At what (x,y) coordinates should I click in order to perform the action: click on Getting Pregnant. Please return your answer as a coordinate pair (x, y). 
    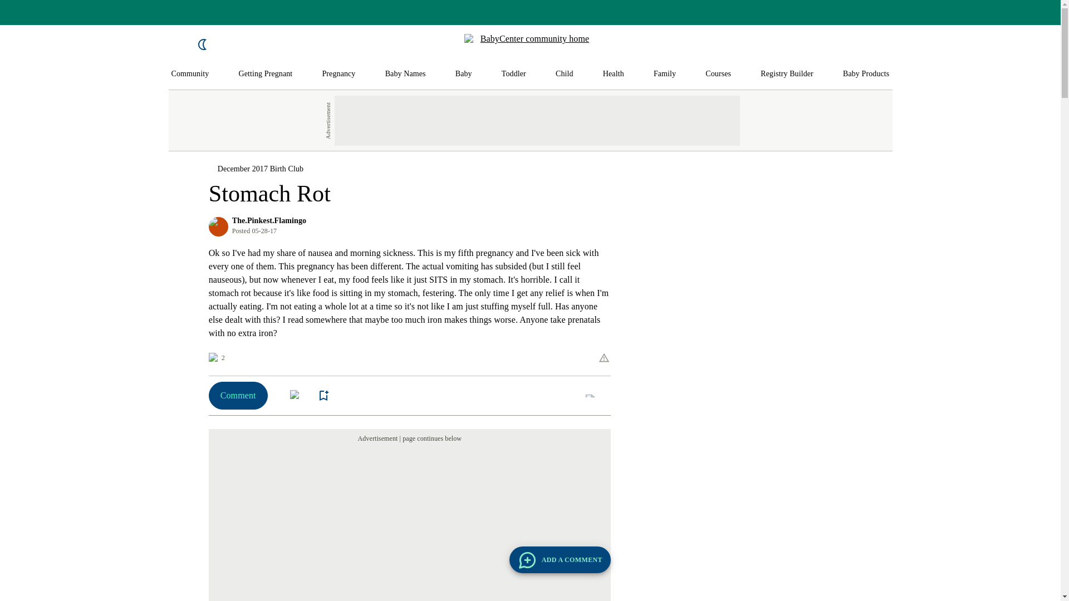
    Looking at the image, I should click on (265, 74).